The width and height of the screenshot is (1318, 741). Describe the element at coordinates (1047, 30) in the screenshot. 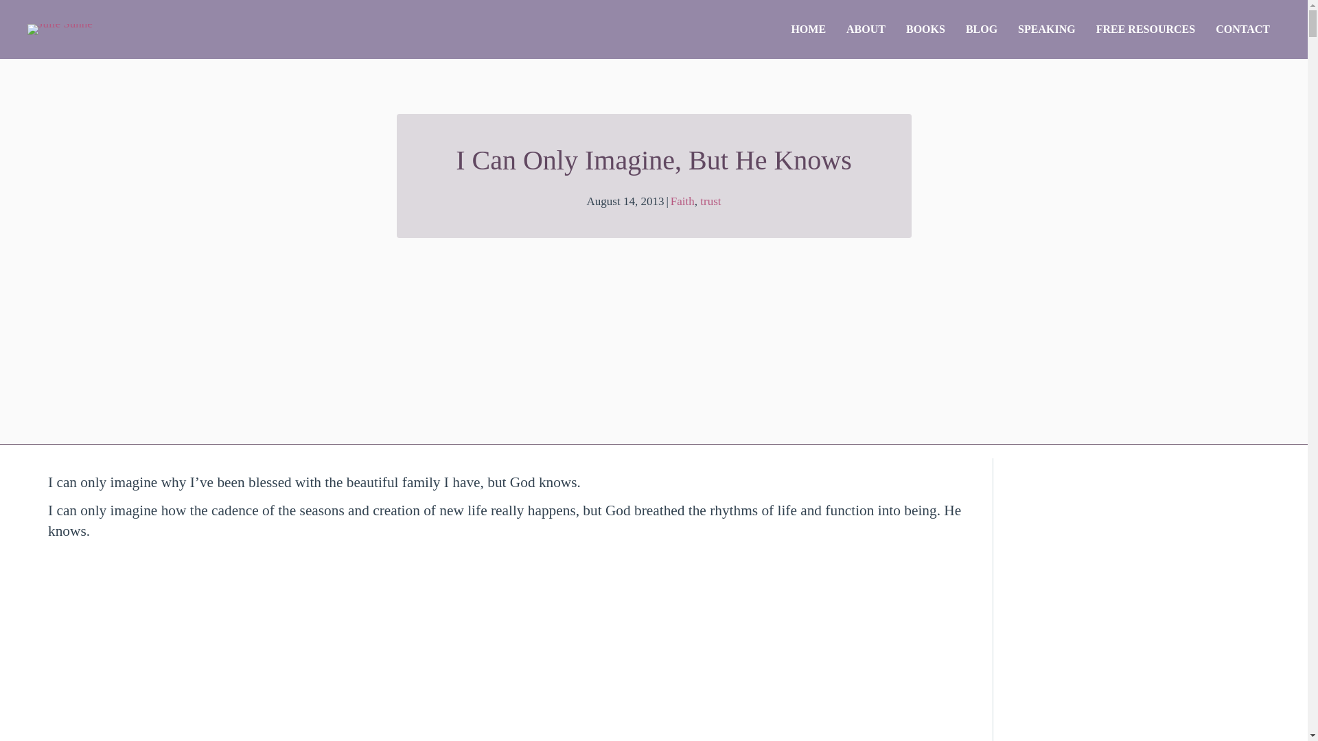

I see `SPEAKING` at that location.